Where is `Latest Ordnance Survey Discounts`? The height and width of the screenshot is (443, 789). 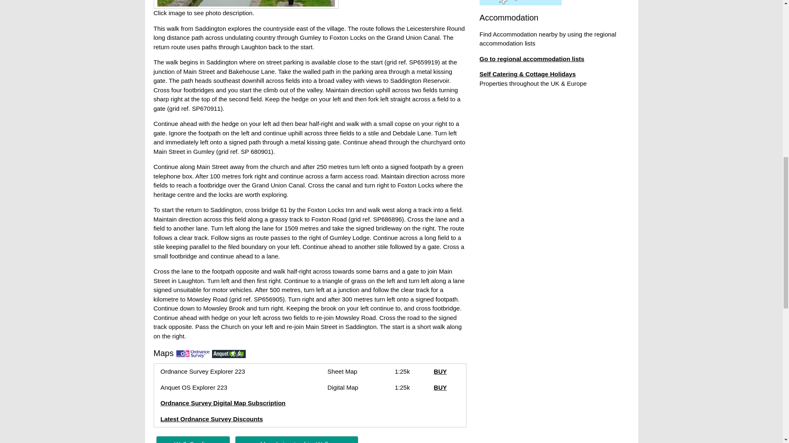 Latest Ordnance Survey Discounts is located at coordinates (211, 419).